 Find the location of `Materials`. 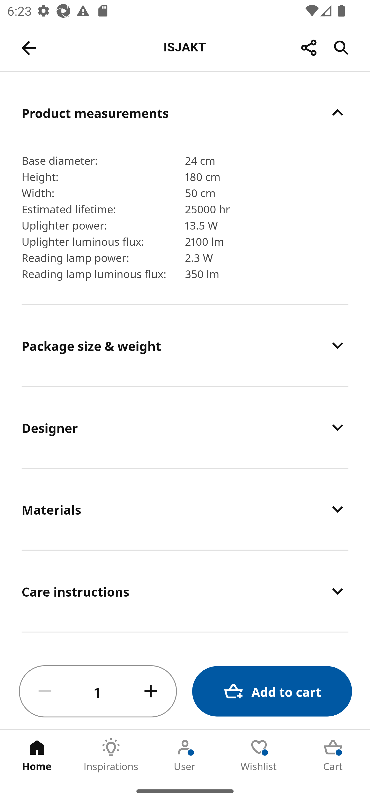

Materials is located at coordinates (185, 509).